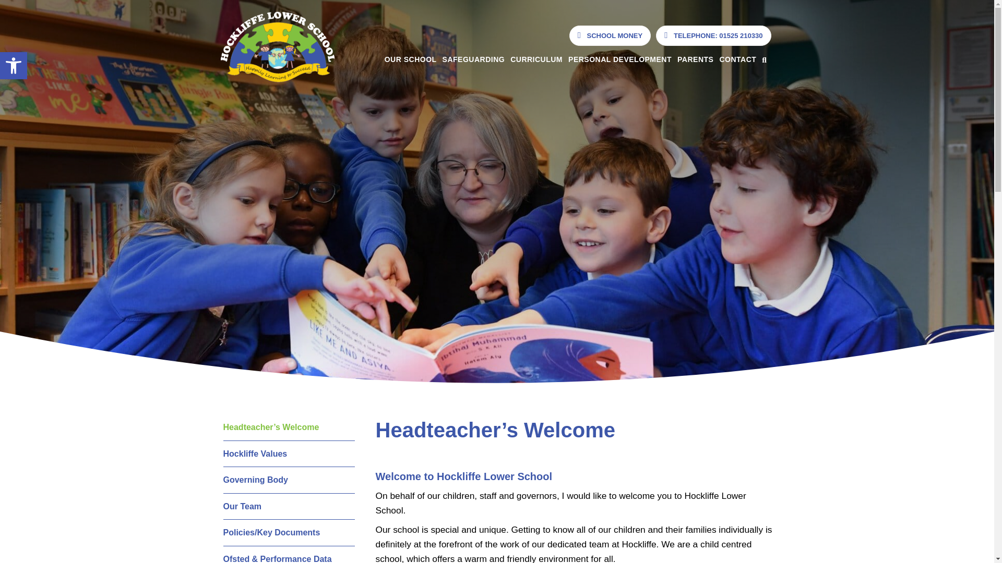  Describe the element at coordinates (533, 59) in the screenshot. I see `PARENTS` at that location.